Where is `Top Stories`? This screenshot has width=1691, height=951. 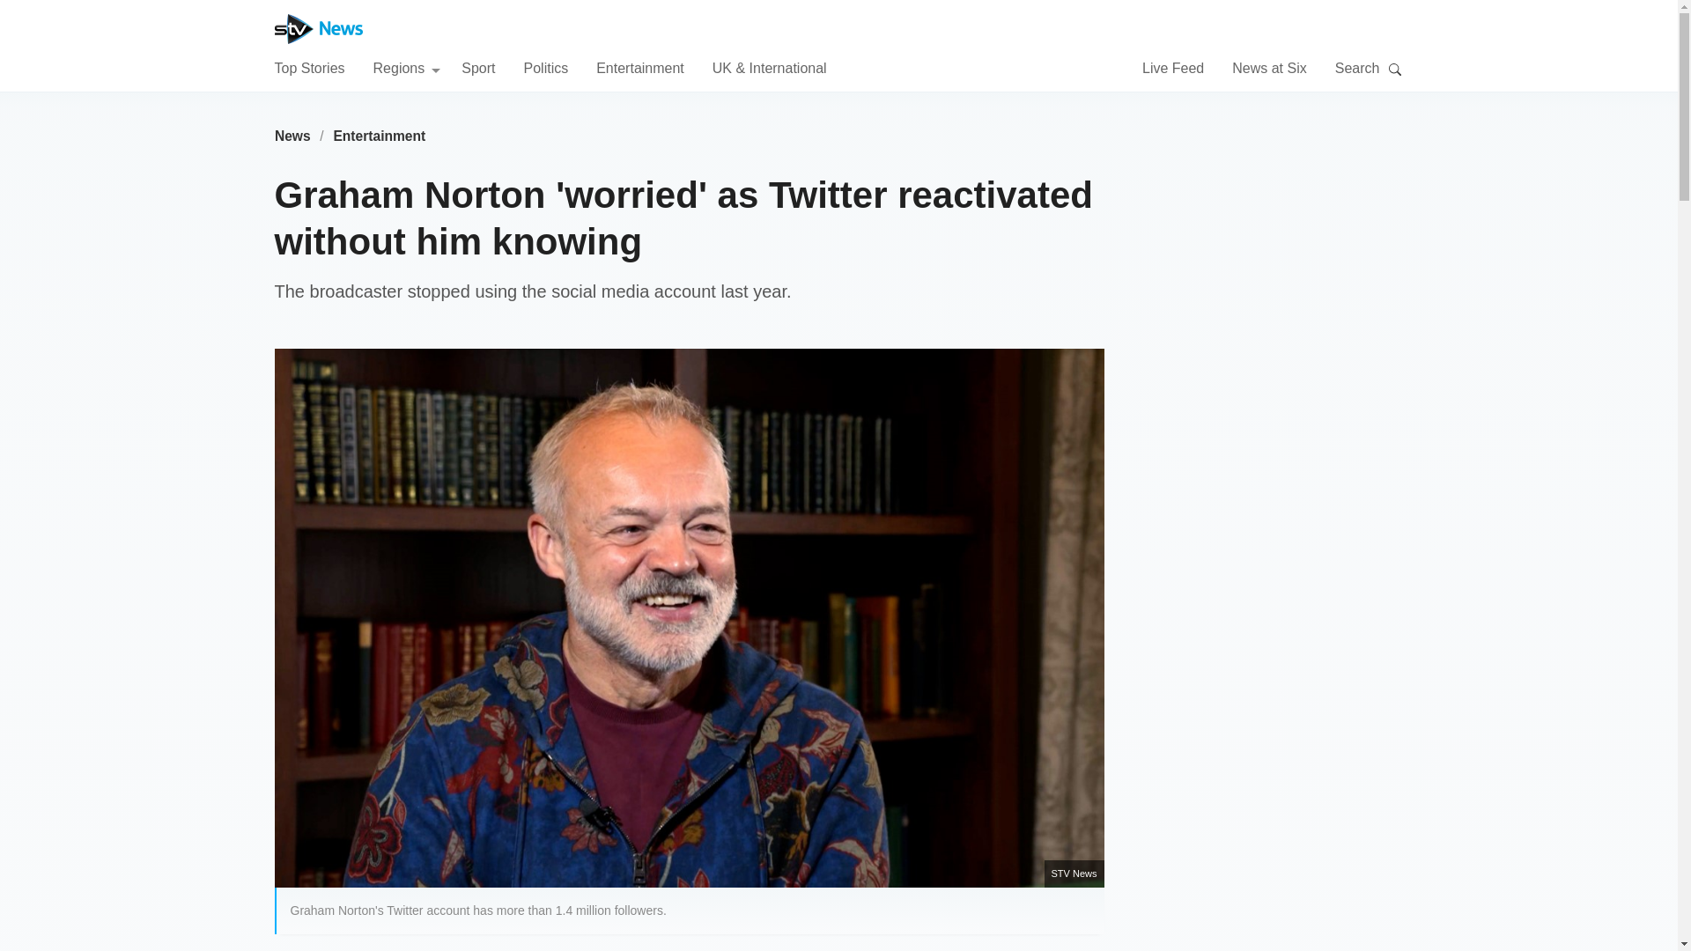 Top Stories is located at coordinates (309, 67).